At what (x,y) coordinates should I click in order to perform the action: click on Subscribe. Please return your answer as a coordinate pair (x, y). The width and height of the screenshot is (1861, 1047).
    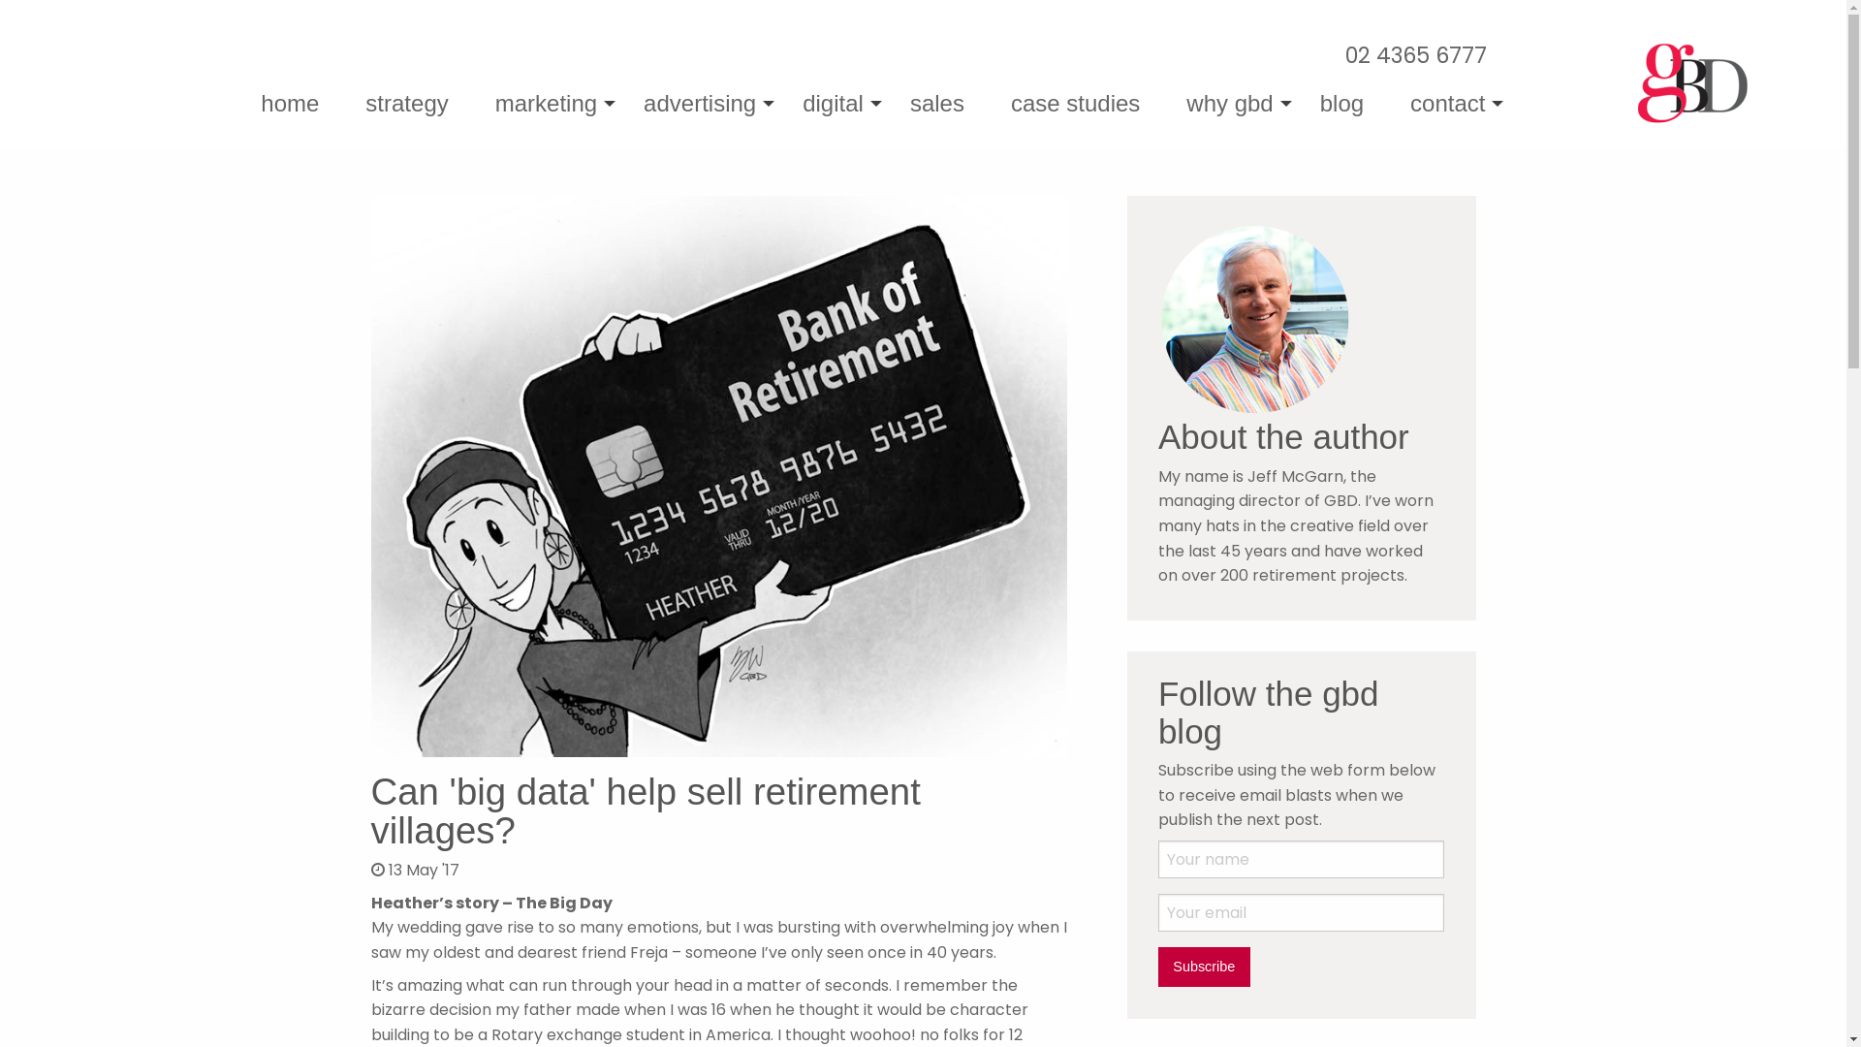
    Looking at the image, I should click on (1204, 967).